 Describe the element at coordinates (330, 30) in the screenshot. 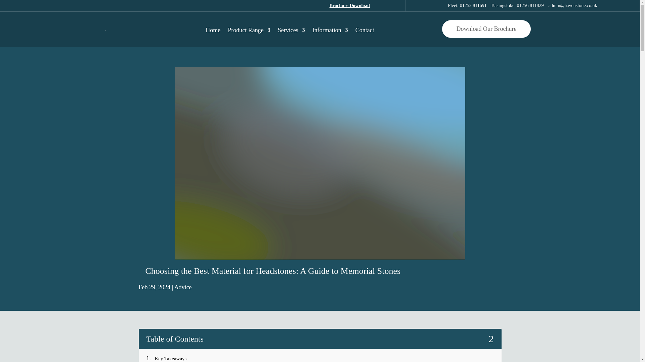

I see `Information` at that location.